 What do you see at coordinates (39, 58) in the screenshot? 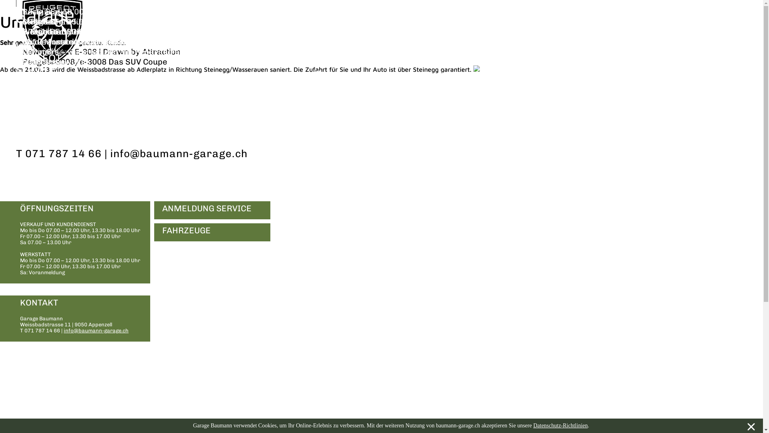
I see `PEUGEOT` at bounding box center [39, 58].